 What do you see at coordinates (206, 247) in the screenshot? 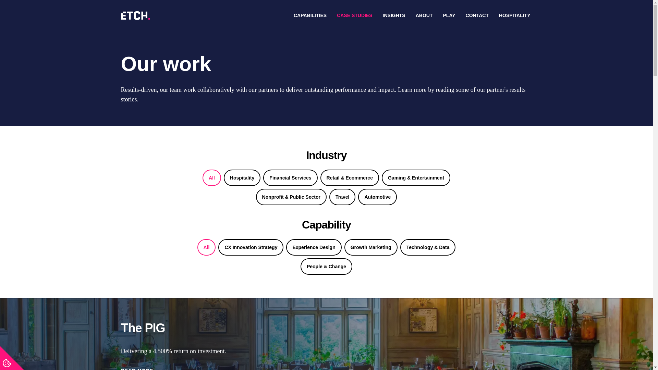
I see `All` at bounding box center [206, 247].